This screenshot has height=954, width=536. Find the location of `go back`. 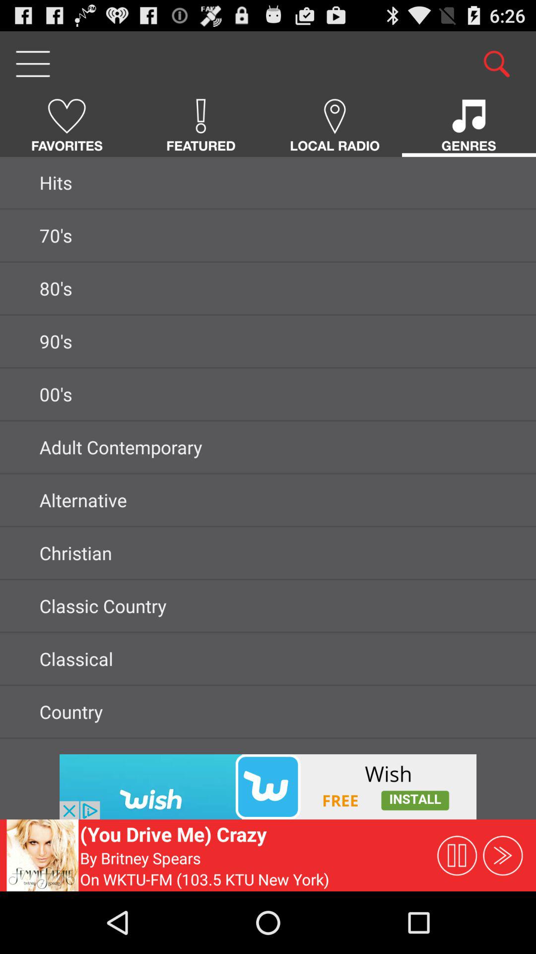

go back is located at coordinates (268, 787).